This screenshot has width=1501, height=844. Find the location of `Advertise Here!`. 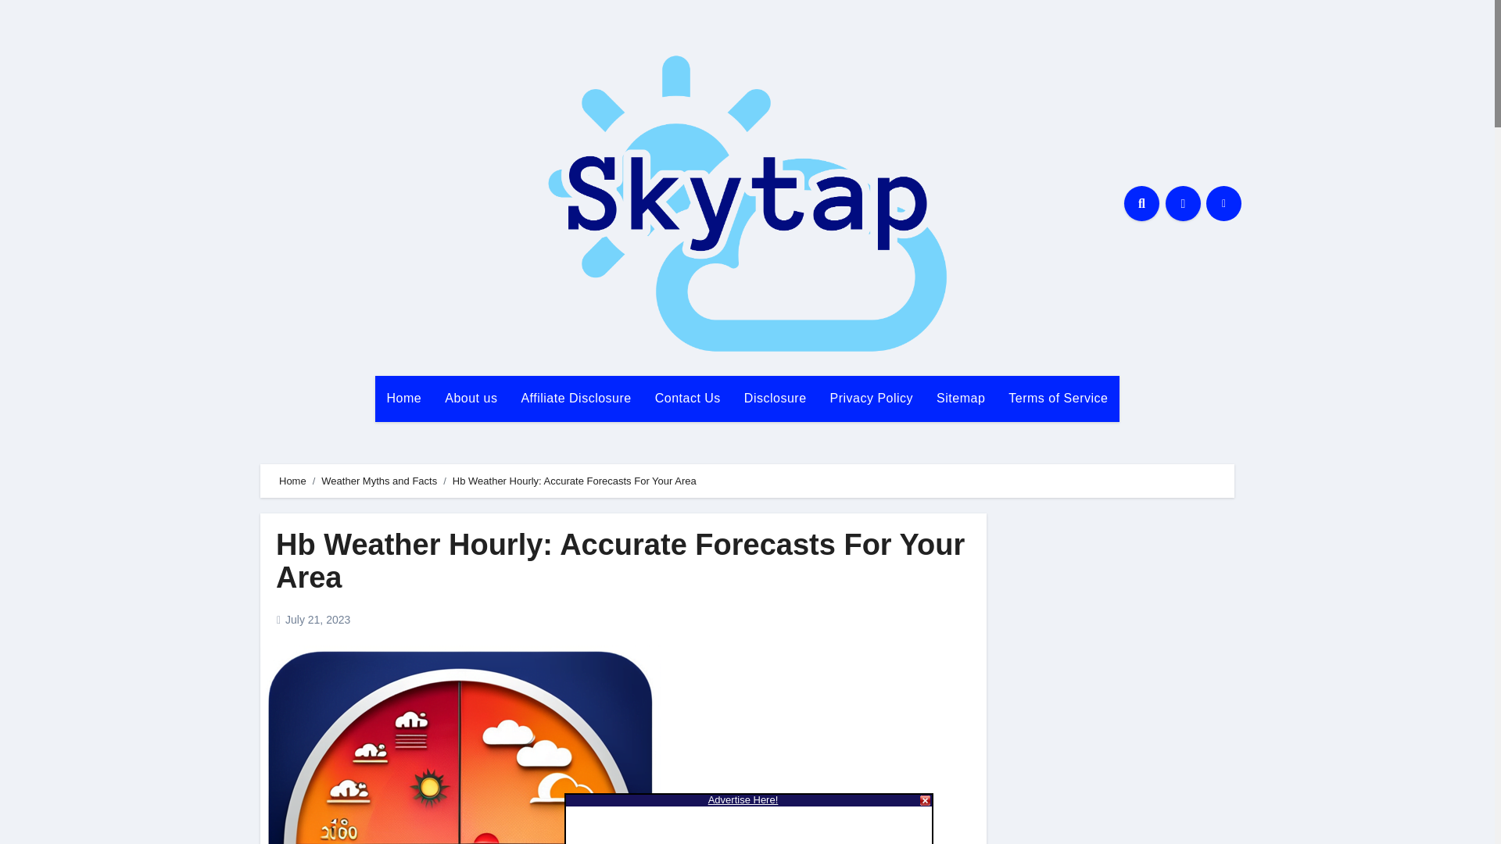

Advertise Here! is located at coordinates (743, 800).